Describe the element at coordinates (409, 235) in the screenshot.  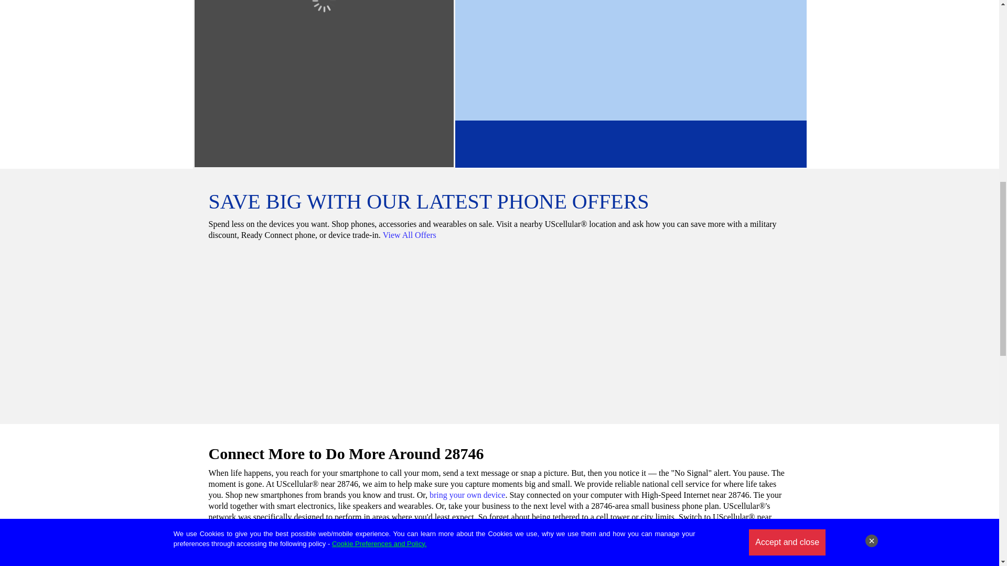
I see `View All Offers` at that location.